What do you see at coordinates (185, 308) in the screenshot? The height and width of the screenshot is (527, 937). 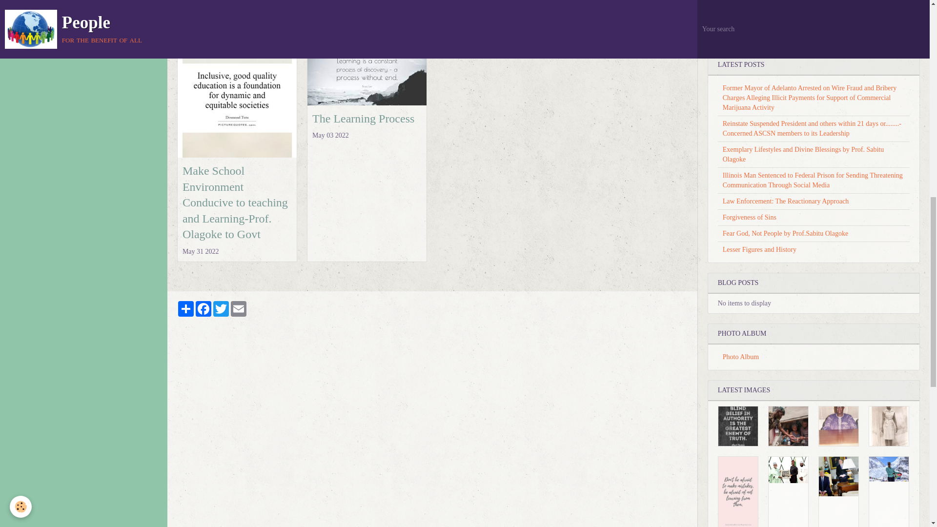 I see `Partager` at bounding box center [185, 308].